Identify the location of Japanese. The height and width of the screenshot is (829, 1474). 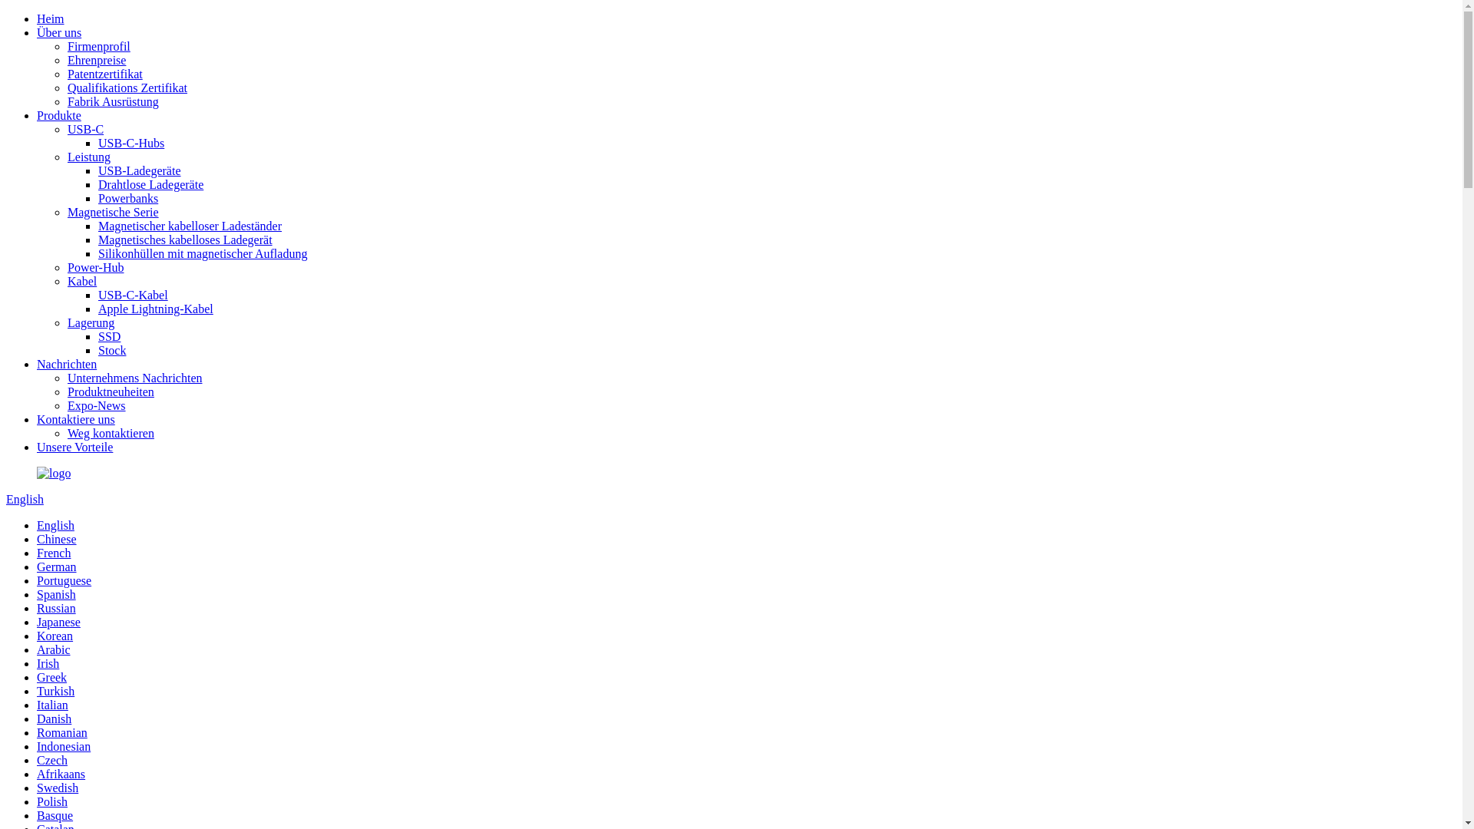
(58, 622).